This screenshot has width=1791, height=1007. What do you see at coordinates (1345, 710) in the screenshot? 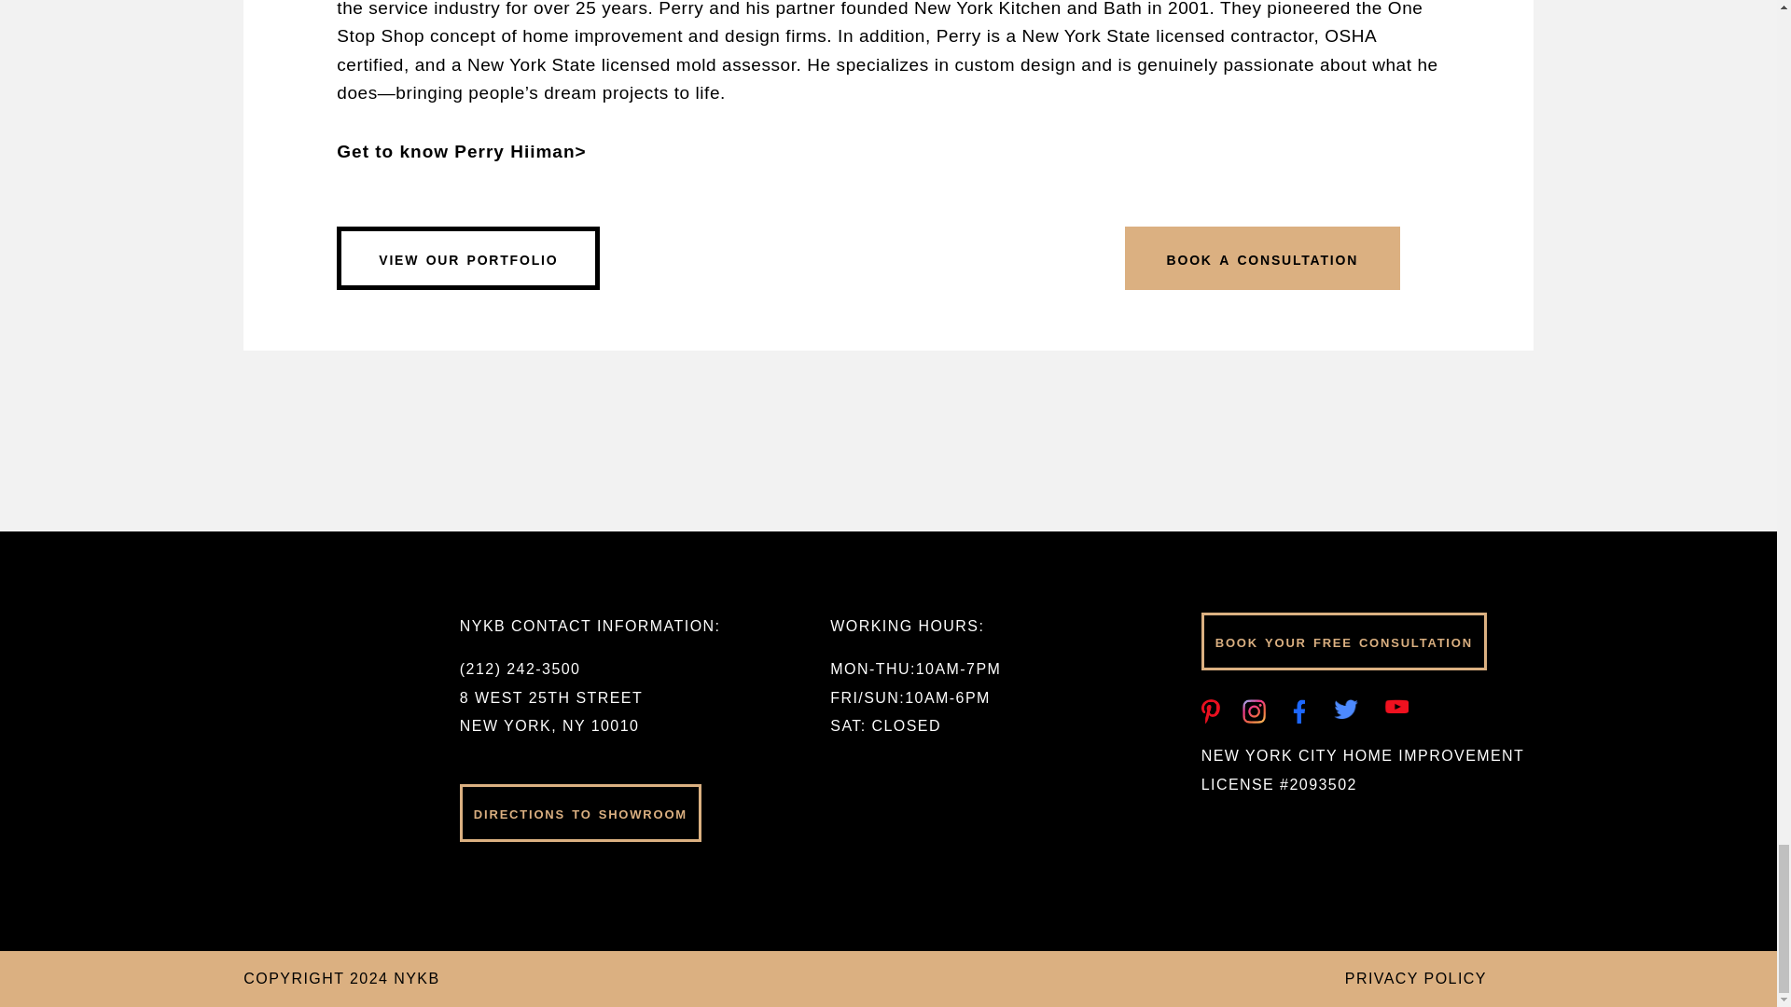
I see `Follow on X` at bounding box center [1345, 710].